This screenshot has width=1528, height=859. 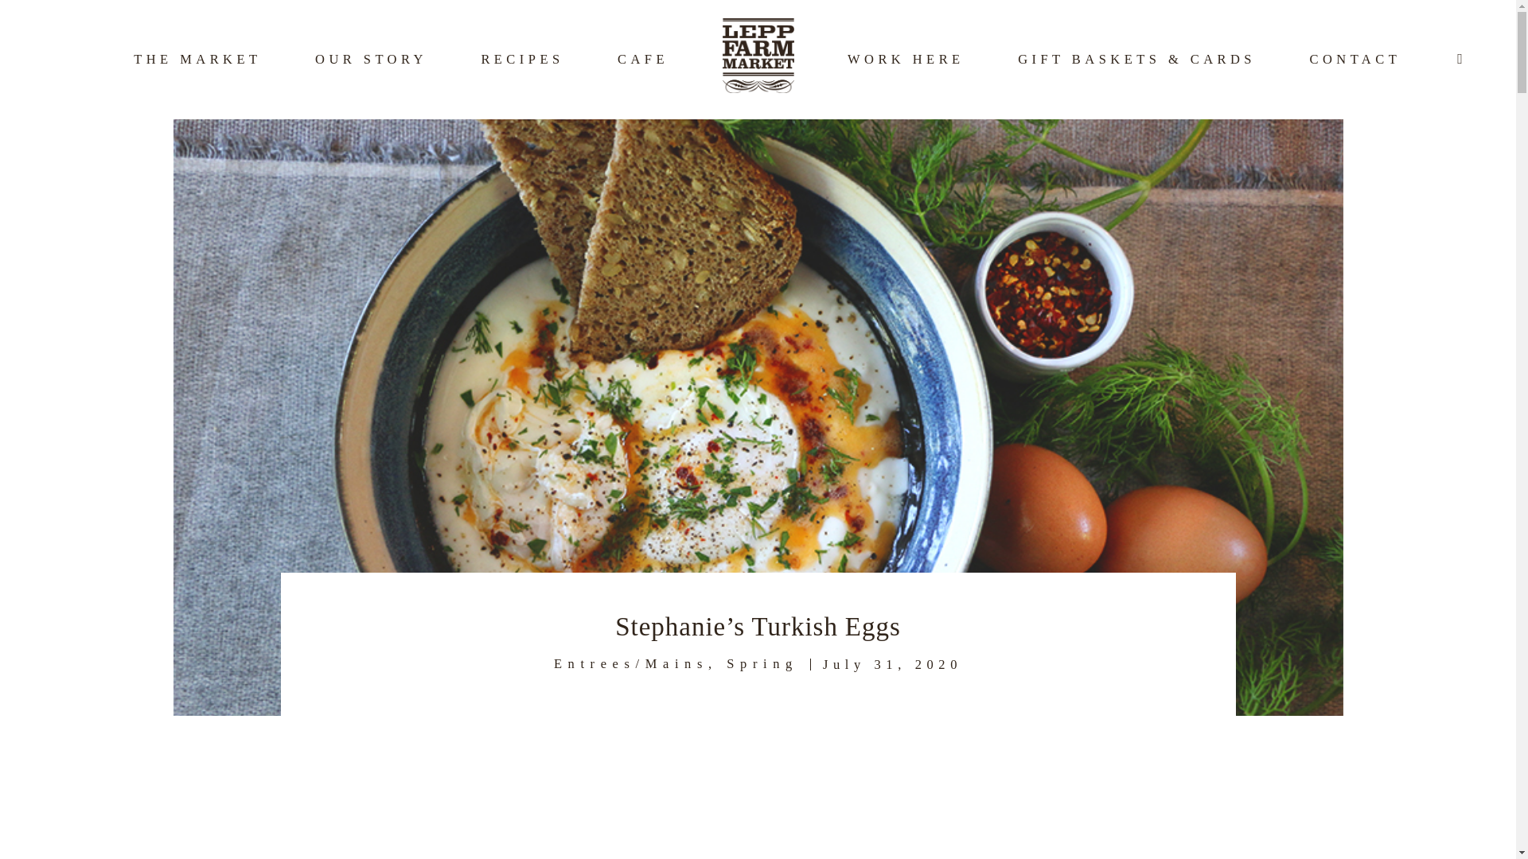 What do you see at coordinates (762, 663) in the screenshot?
I see `Spring` at bounding box center [762, 663].